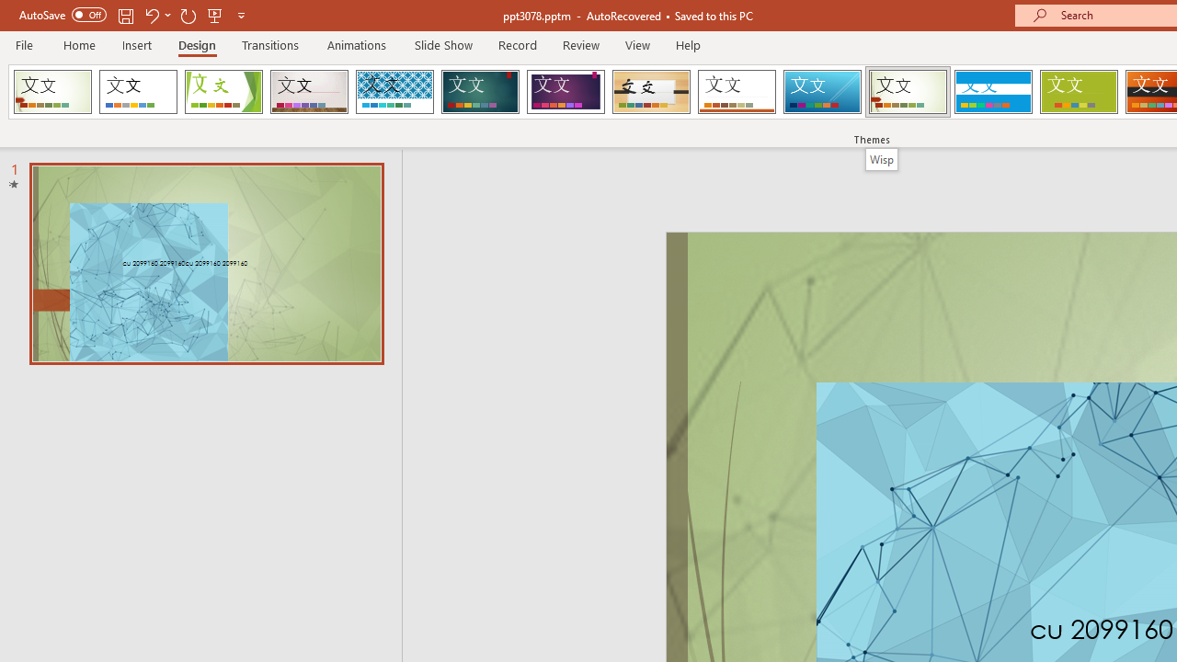 This screenshot has width=1177, height=662. I want to click on File Tab, so click(24, 44).